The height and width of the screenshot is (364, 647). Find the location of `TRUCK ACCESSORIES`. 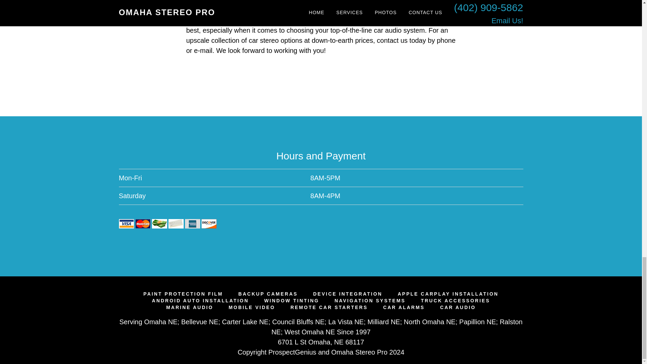

TRUCK ACCESSORIES is located at coordinates (455, 300).